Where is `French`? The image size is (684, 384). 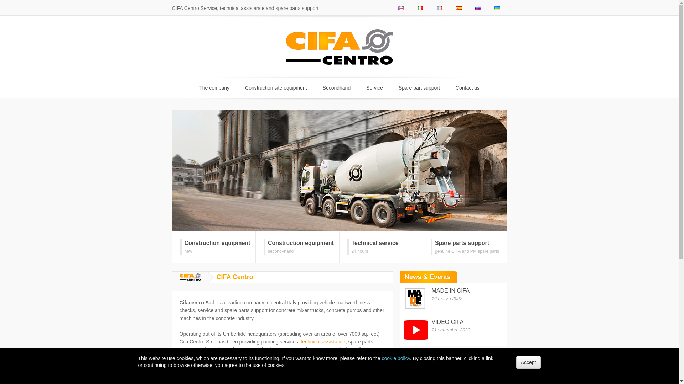
French is located at coordinates (458, 8).